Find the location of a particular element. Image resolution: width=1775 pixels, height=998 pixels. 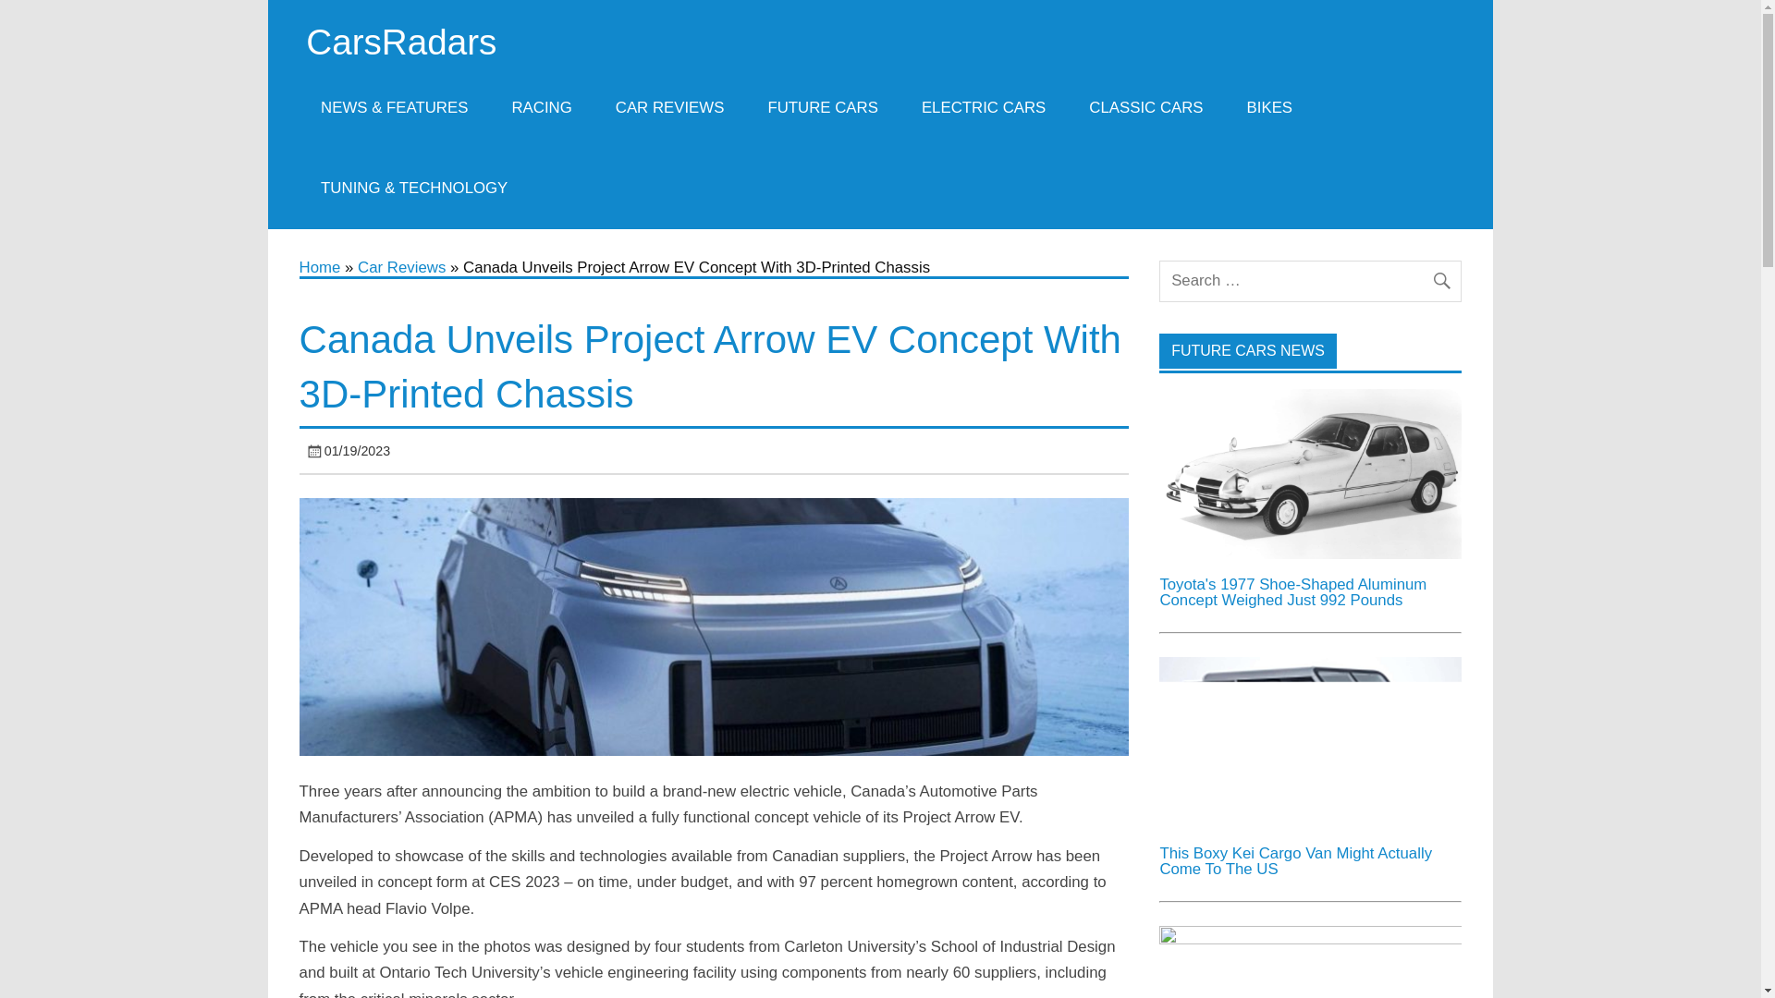

Car Reviews is located at coordinates (401, 267).